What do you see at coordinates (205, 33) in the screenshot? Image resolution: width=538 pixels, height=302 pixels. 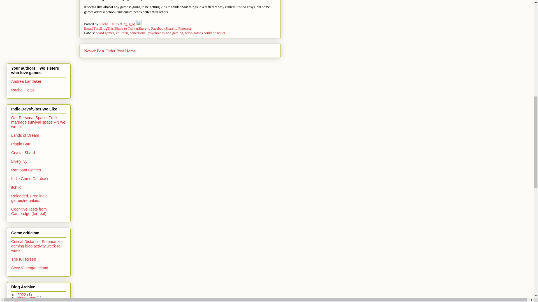 I see `ways games could be better` at bounding box center [205, 33].